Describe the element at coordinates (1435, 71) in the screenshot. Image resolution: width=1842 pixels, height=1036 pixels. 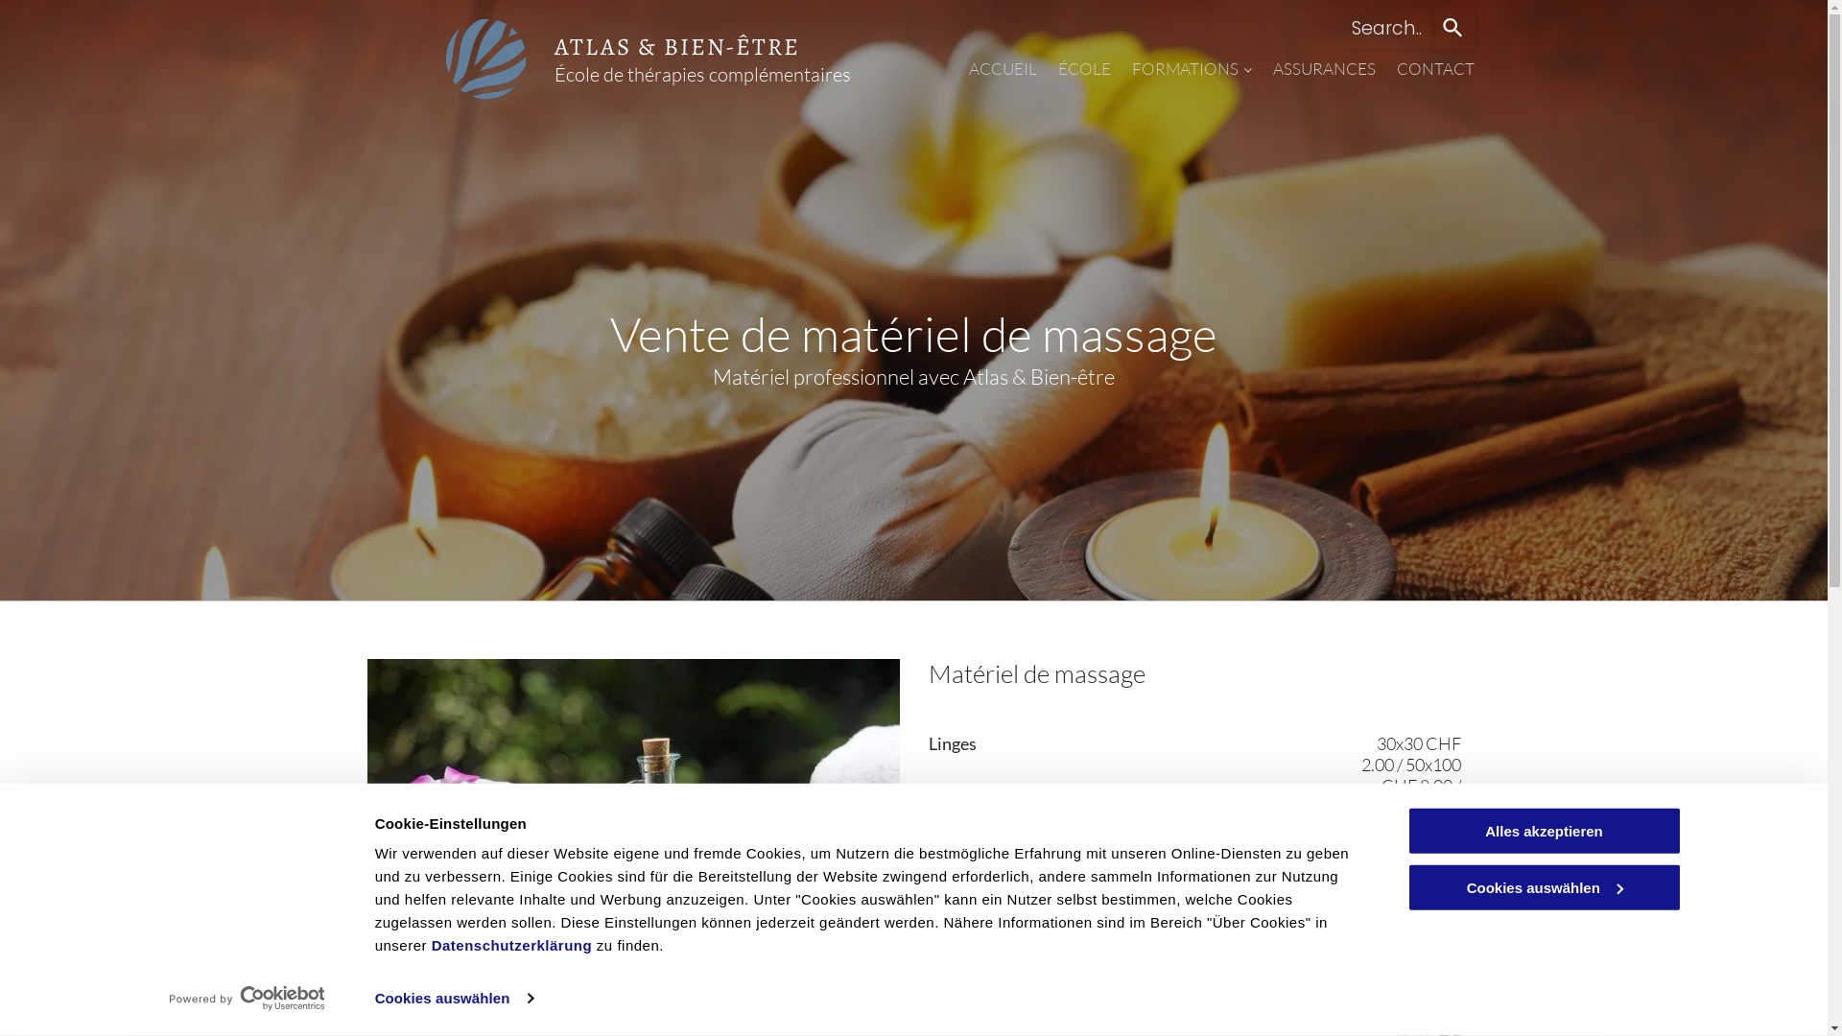
I see `CONTACT` at that location.